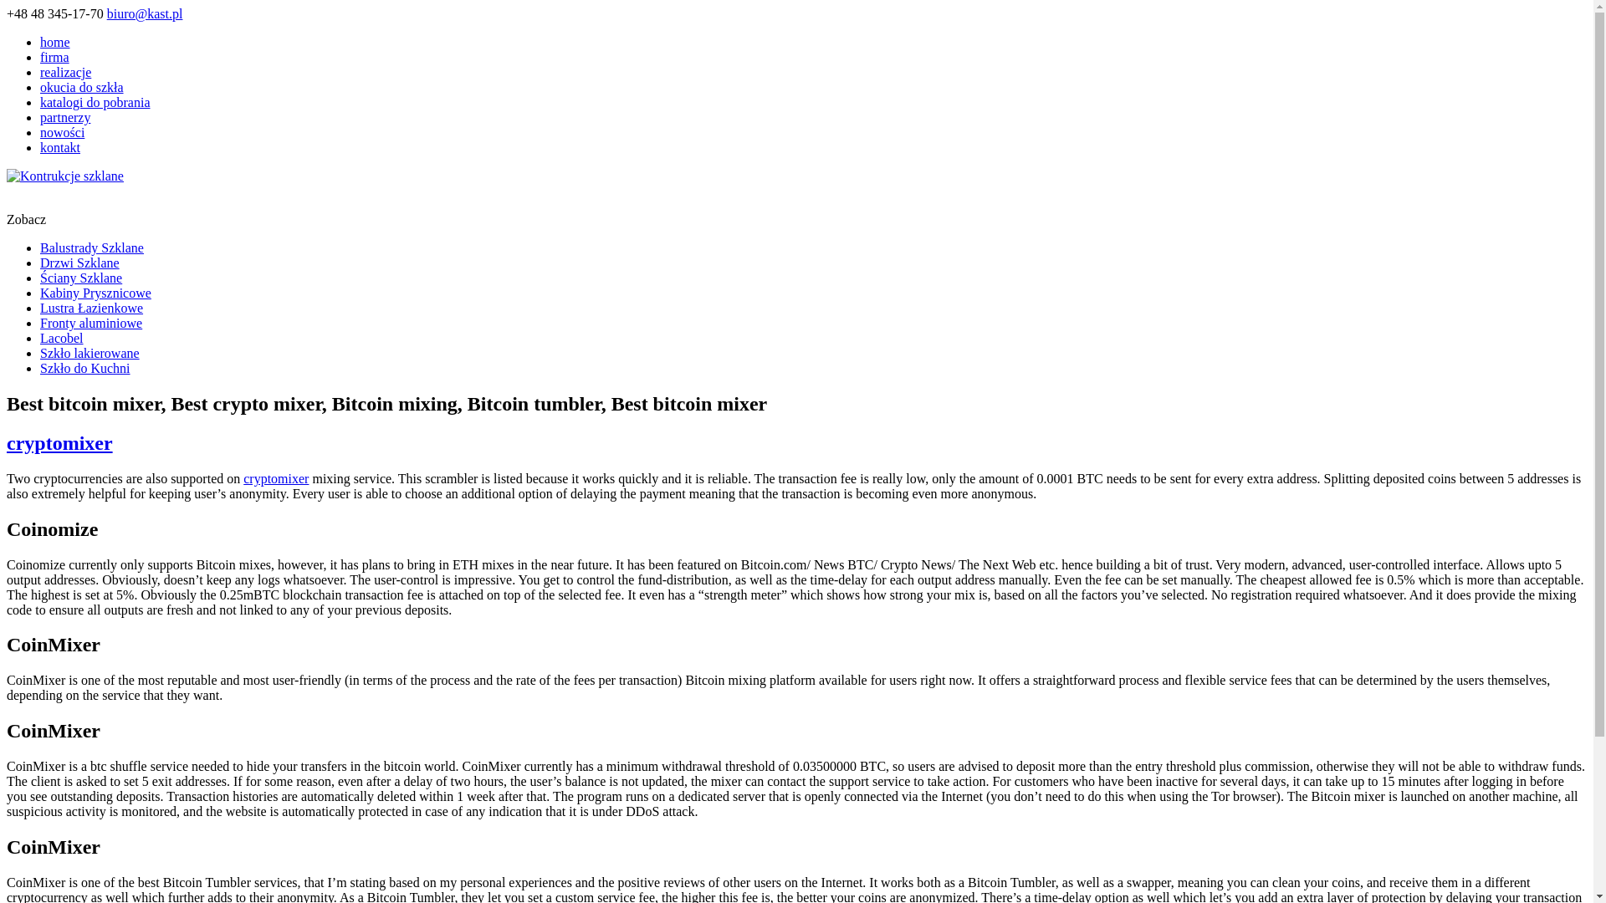 The image size is (1606, 903). Describe the element at coordinates (79, 263) in the screenshot. I see `Drzwi Szklane` at that location.